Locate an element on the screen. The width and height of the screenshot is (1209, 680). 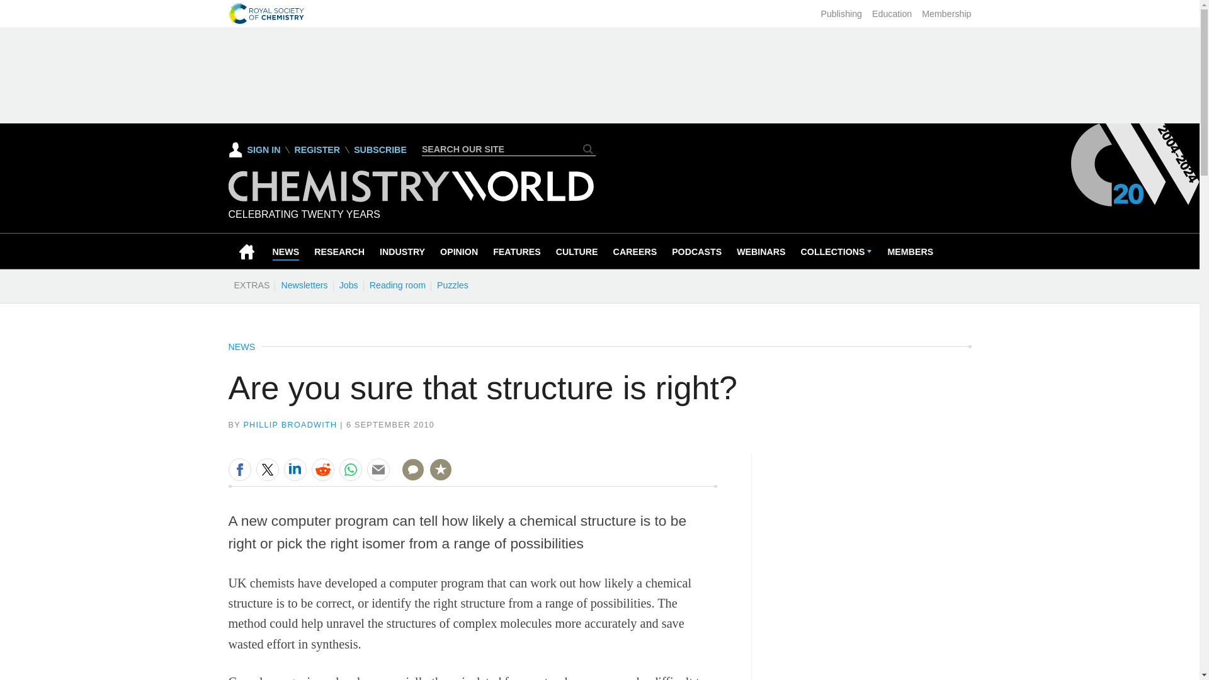
Share this on WhatsApp is located at coordinates (350, 469).